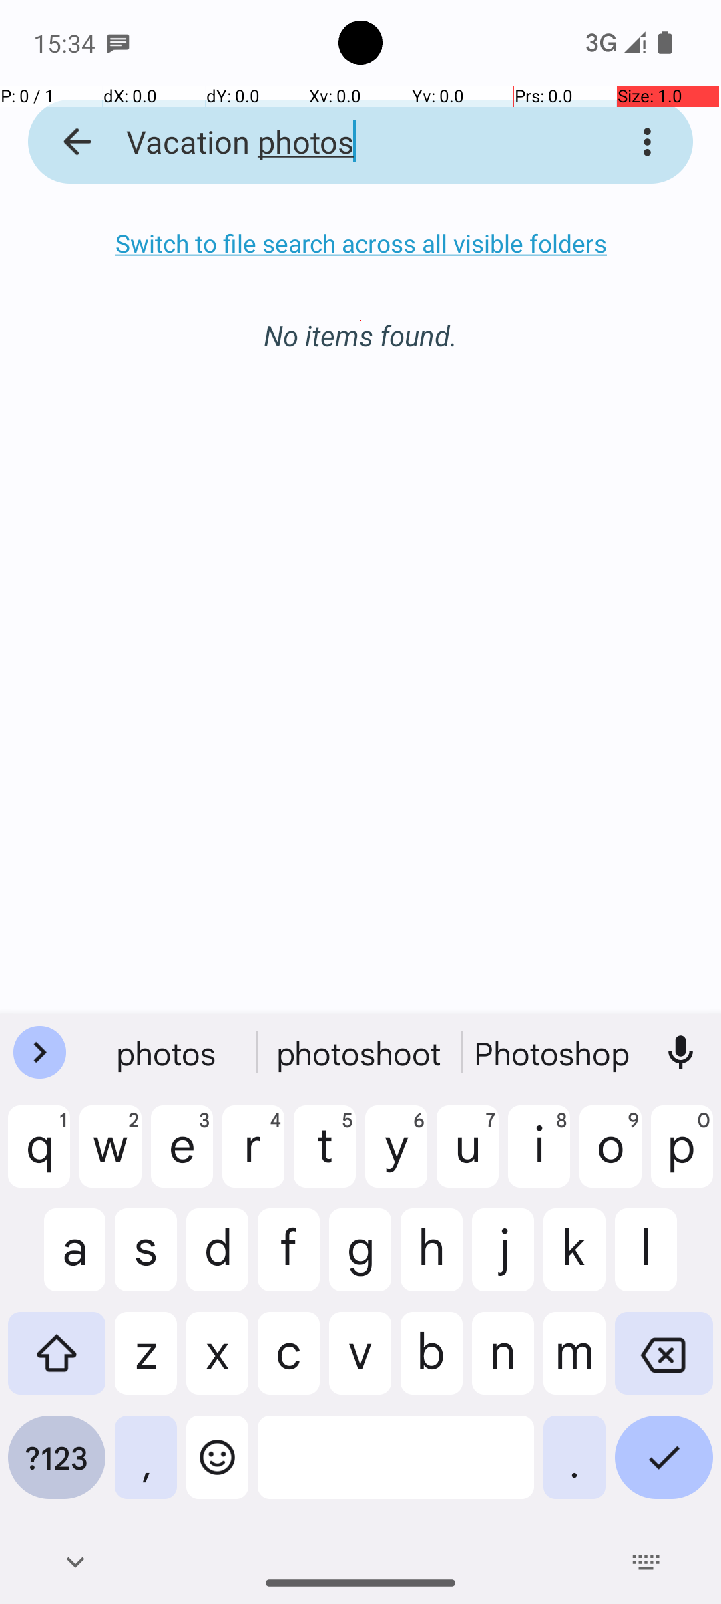 The image size is (721, 1604). I want to click on e, so click(182, 1157).